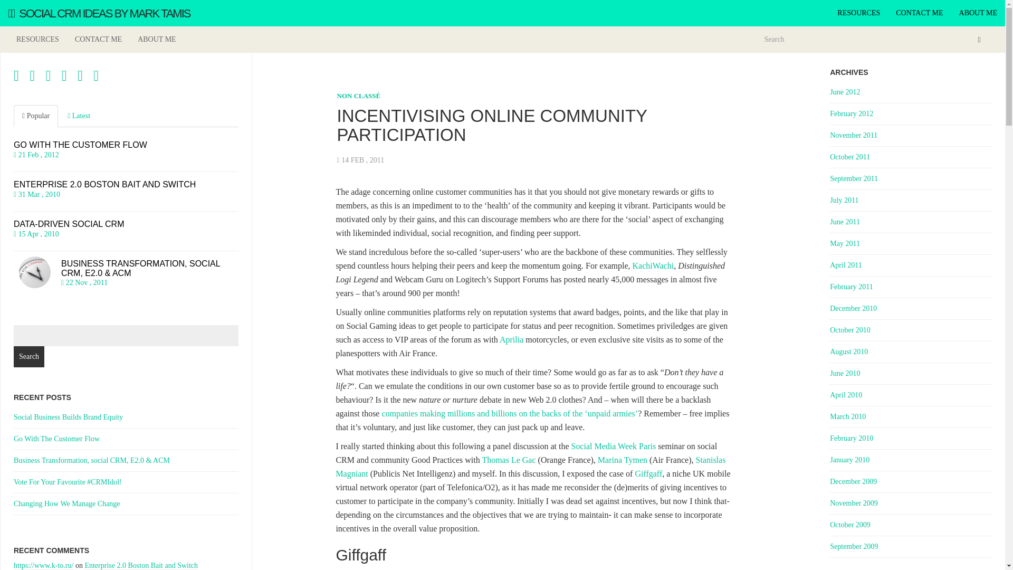  What do you see at coordinates (859, 13) in the screenshot?
I see `Resources` at bounding box center [859, 13].